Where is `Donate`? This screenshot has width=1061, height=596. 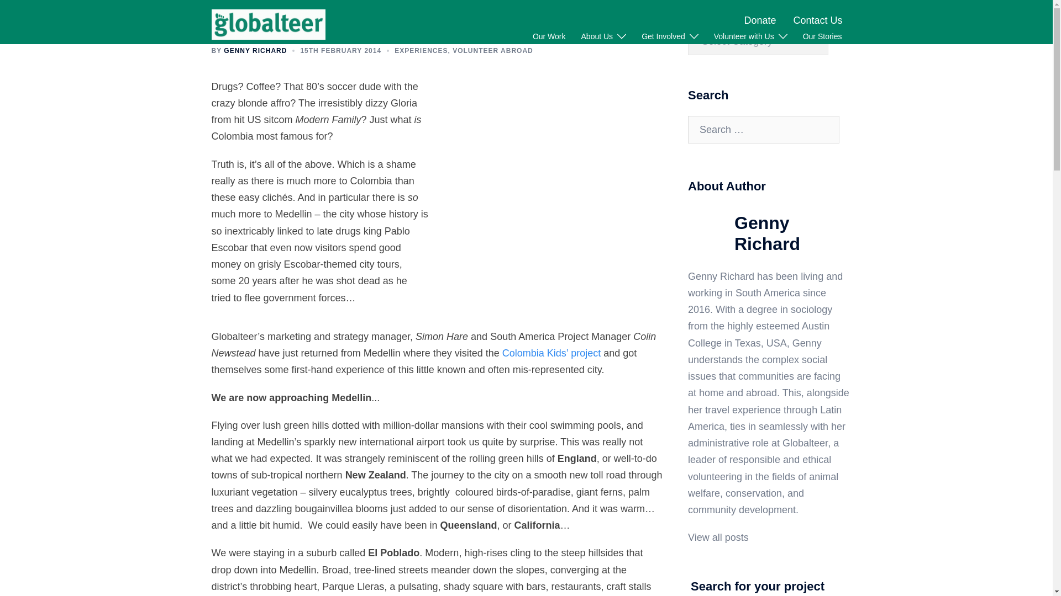
Donate is located at coordinates (759, 20).